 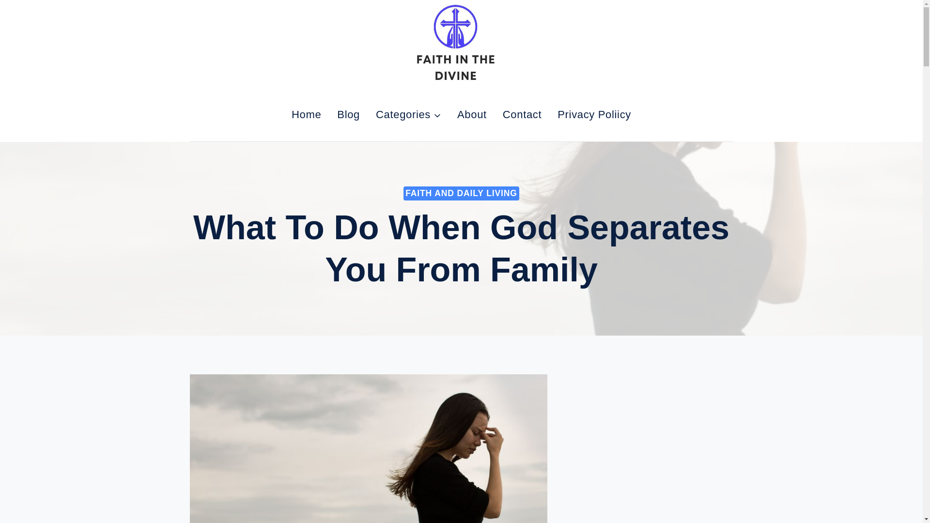 I want to click on About, so click(x=472, y=114).